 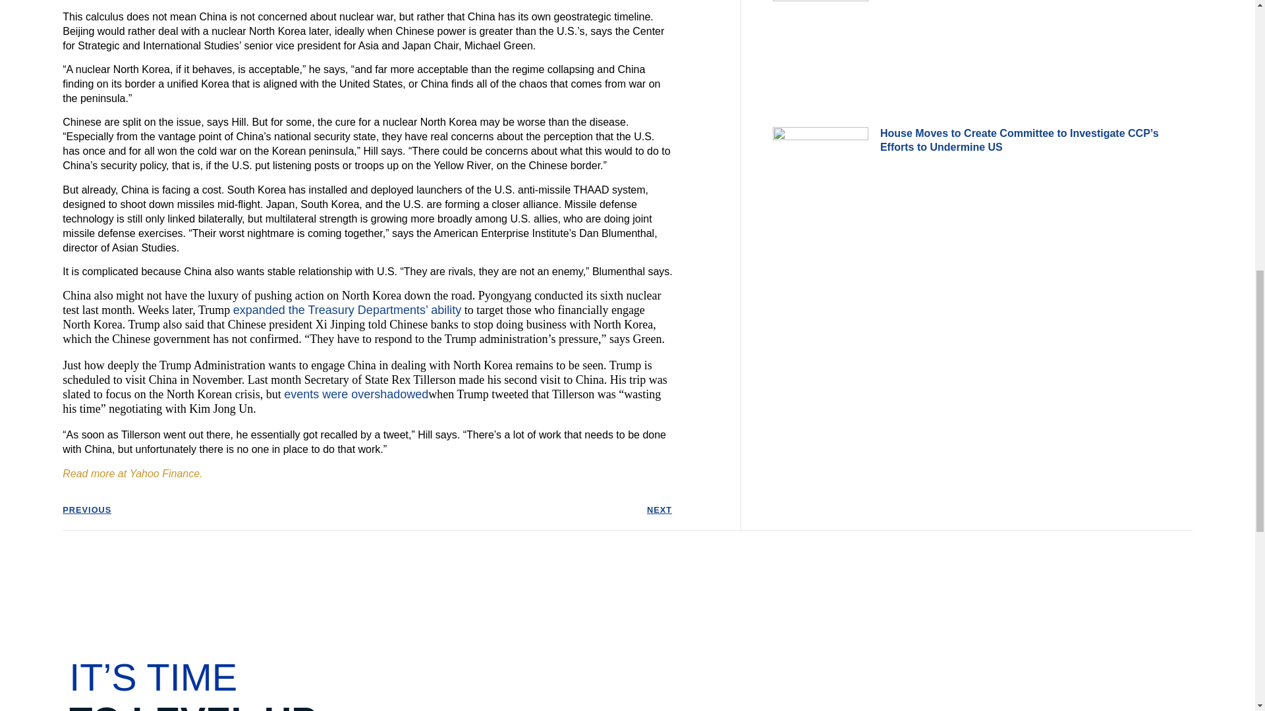 What do you see at coordinates (356, 394) in the screenshot?
I see `events were overshadowed` at bounding box center [356, 394].